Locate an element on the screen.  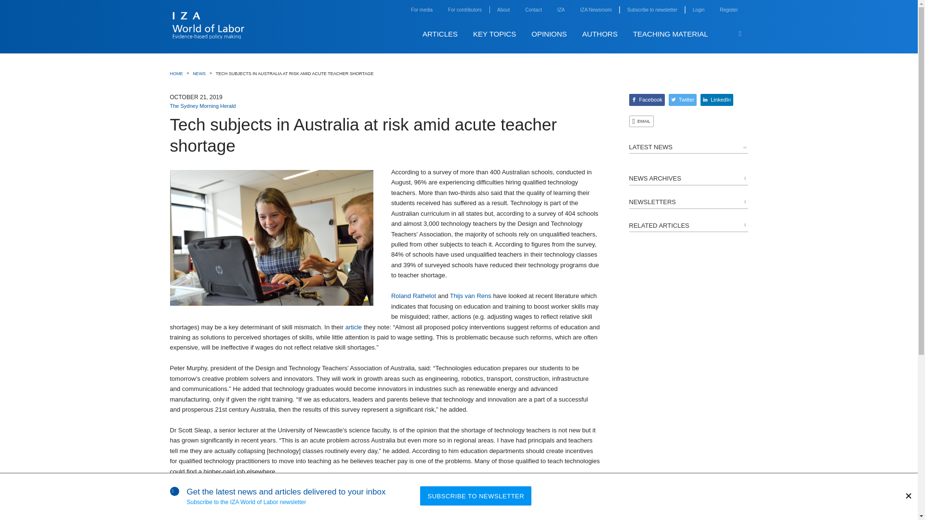
contact is located at coordinates (533, 10).